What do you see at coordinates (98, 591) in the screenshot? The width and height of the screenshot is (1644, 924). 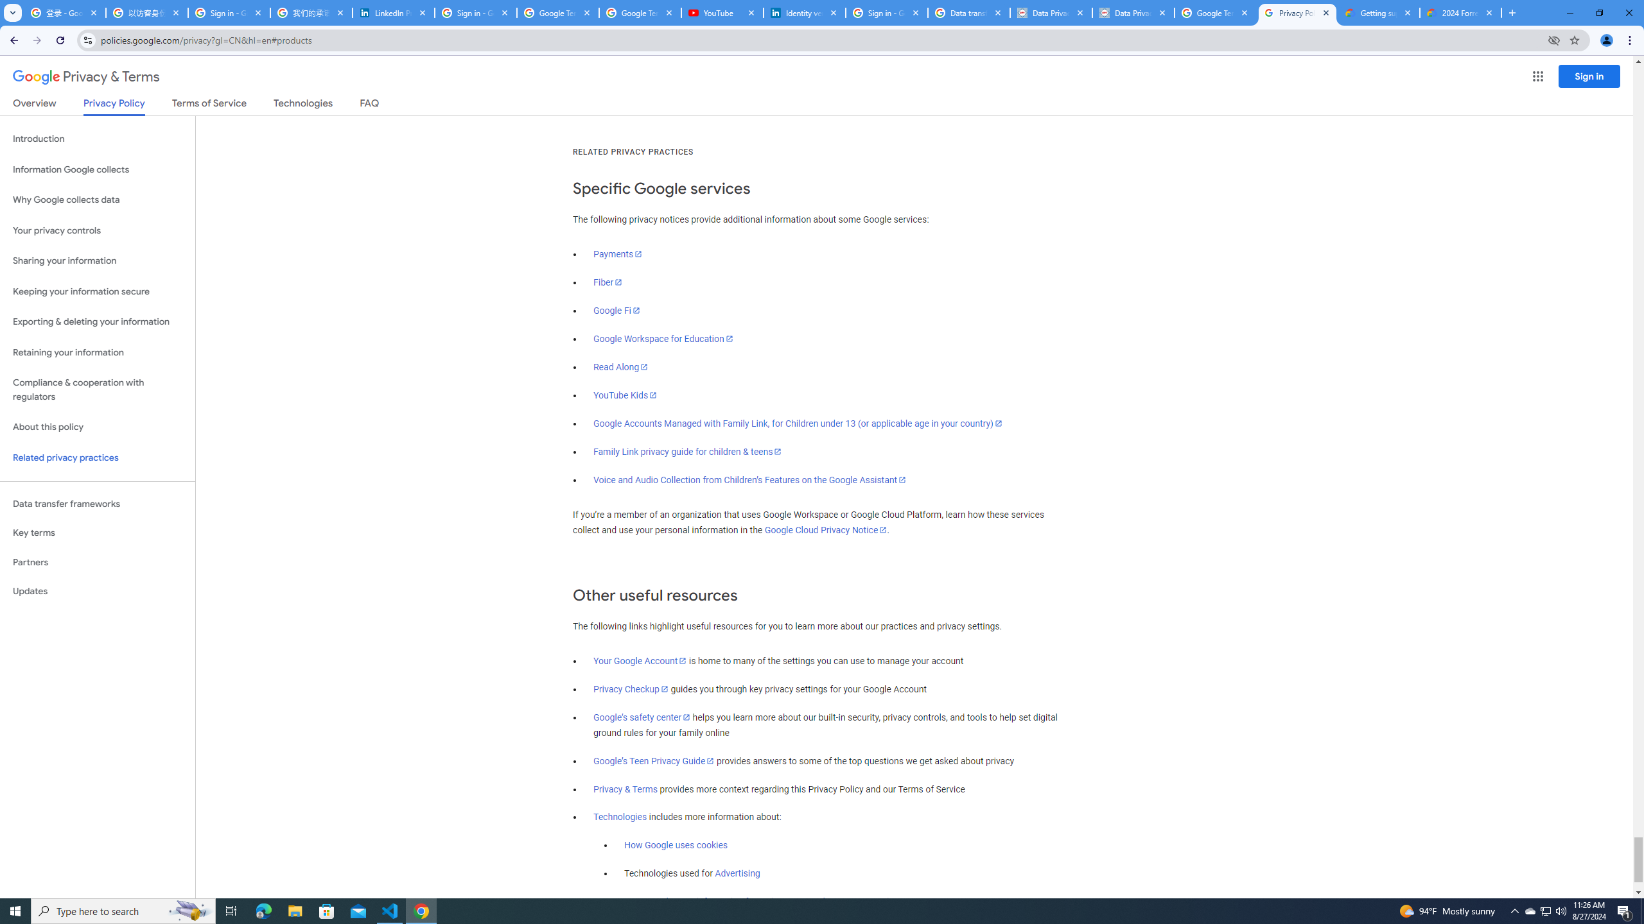 I see `Updates` at bounding box center [98, 591].